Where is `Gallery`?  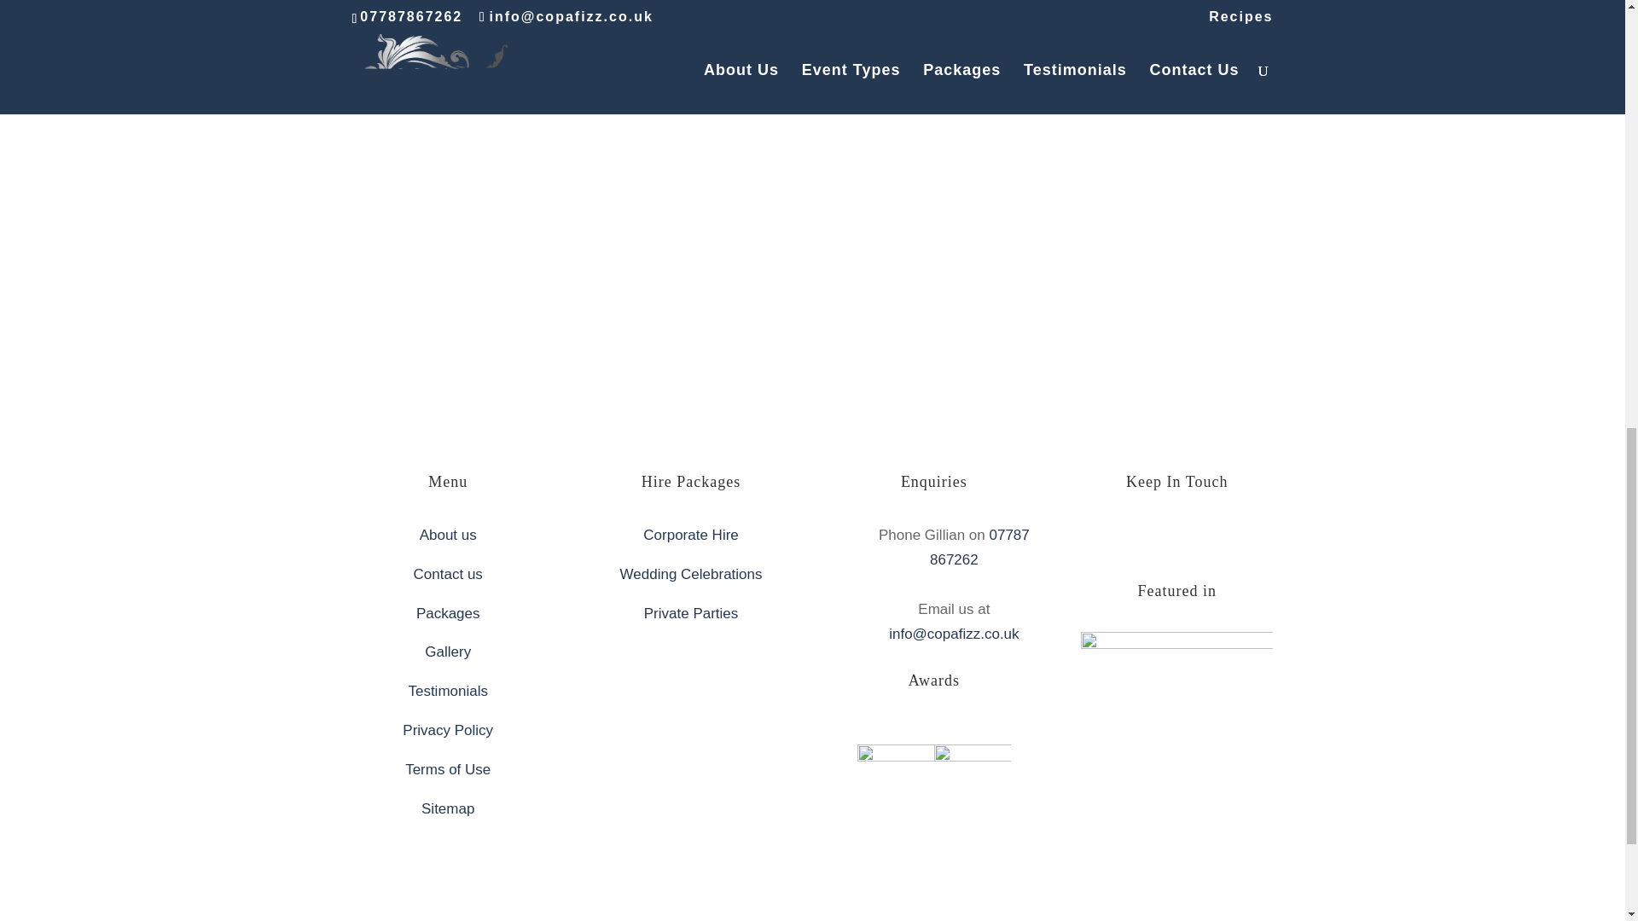
Gallery is located at coordinates (447, 652).